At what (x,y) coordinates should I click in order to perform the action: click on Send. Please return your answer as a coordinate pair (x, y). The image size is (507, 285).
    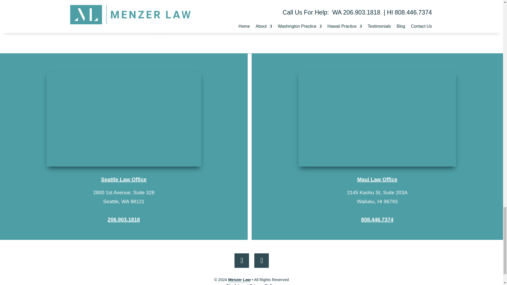
    Looking at the image, I should click on (159, 27).